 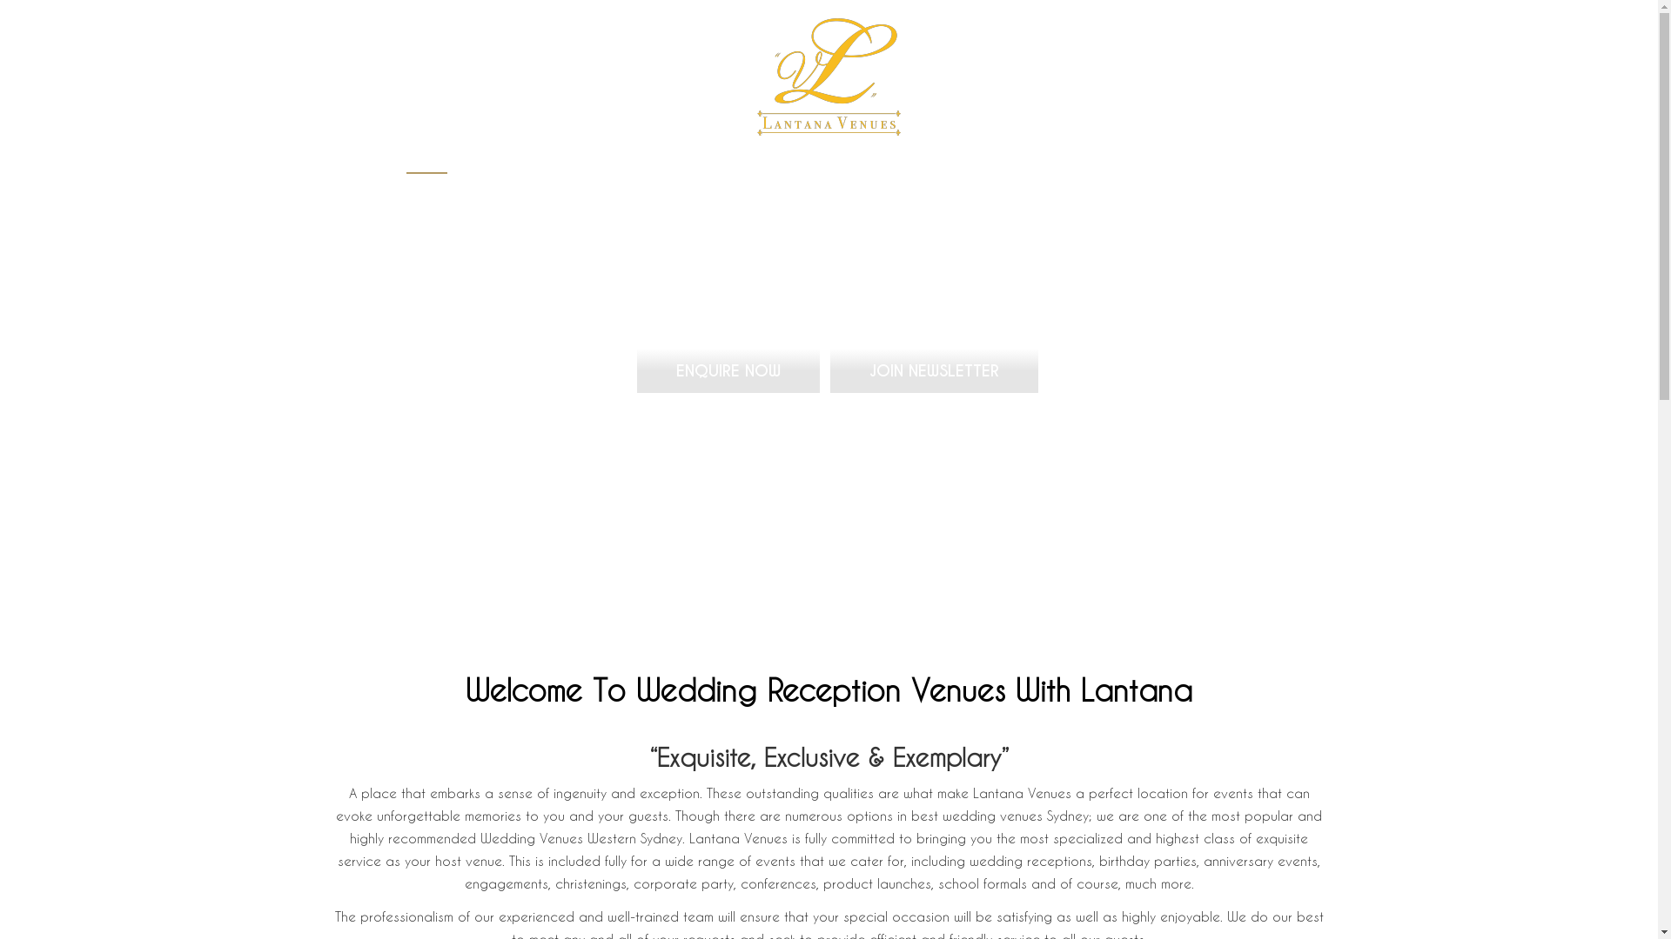 What do you see at coordinates (933, 370) in the screenshot?
I see `JOIN NEWSLETTER` at bounding box center [933, 370].